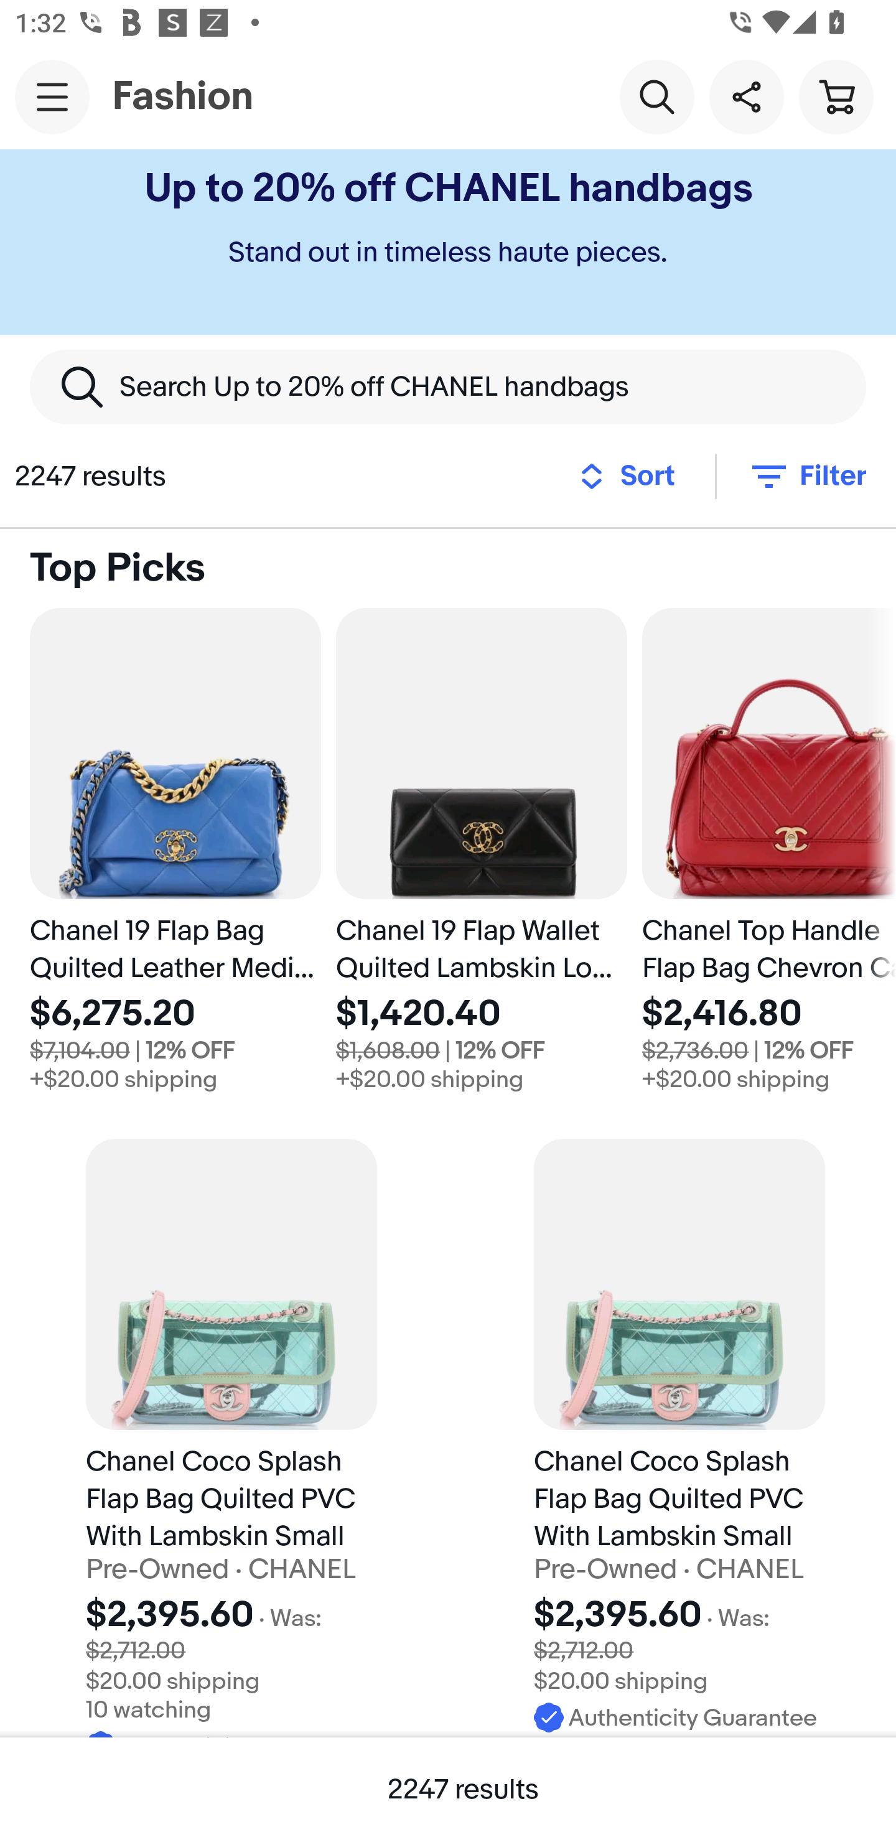 The width and height of the screenshot is (896, 1842). I want to click on Main navigation, open, so click(52, 96).